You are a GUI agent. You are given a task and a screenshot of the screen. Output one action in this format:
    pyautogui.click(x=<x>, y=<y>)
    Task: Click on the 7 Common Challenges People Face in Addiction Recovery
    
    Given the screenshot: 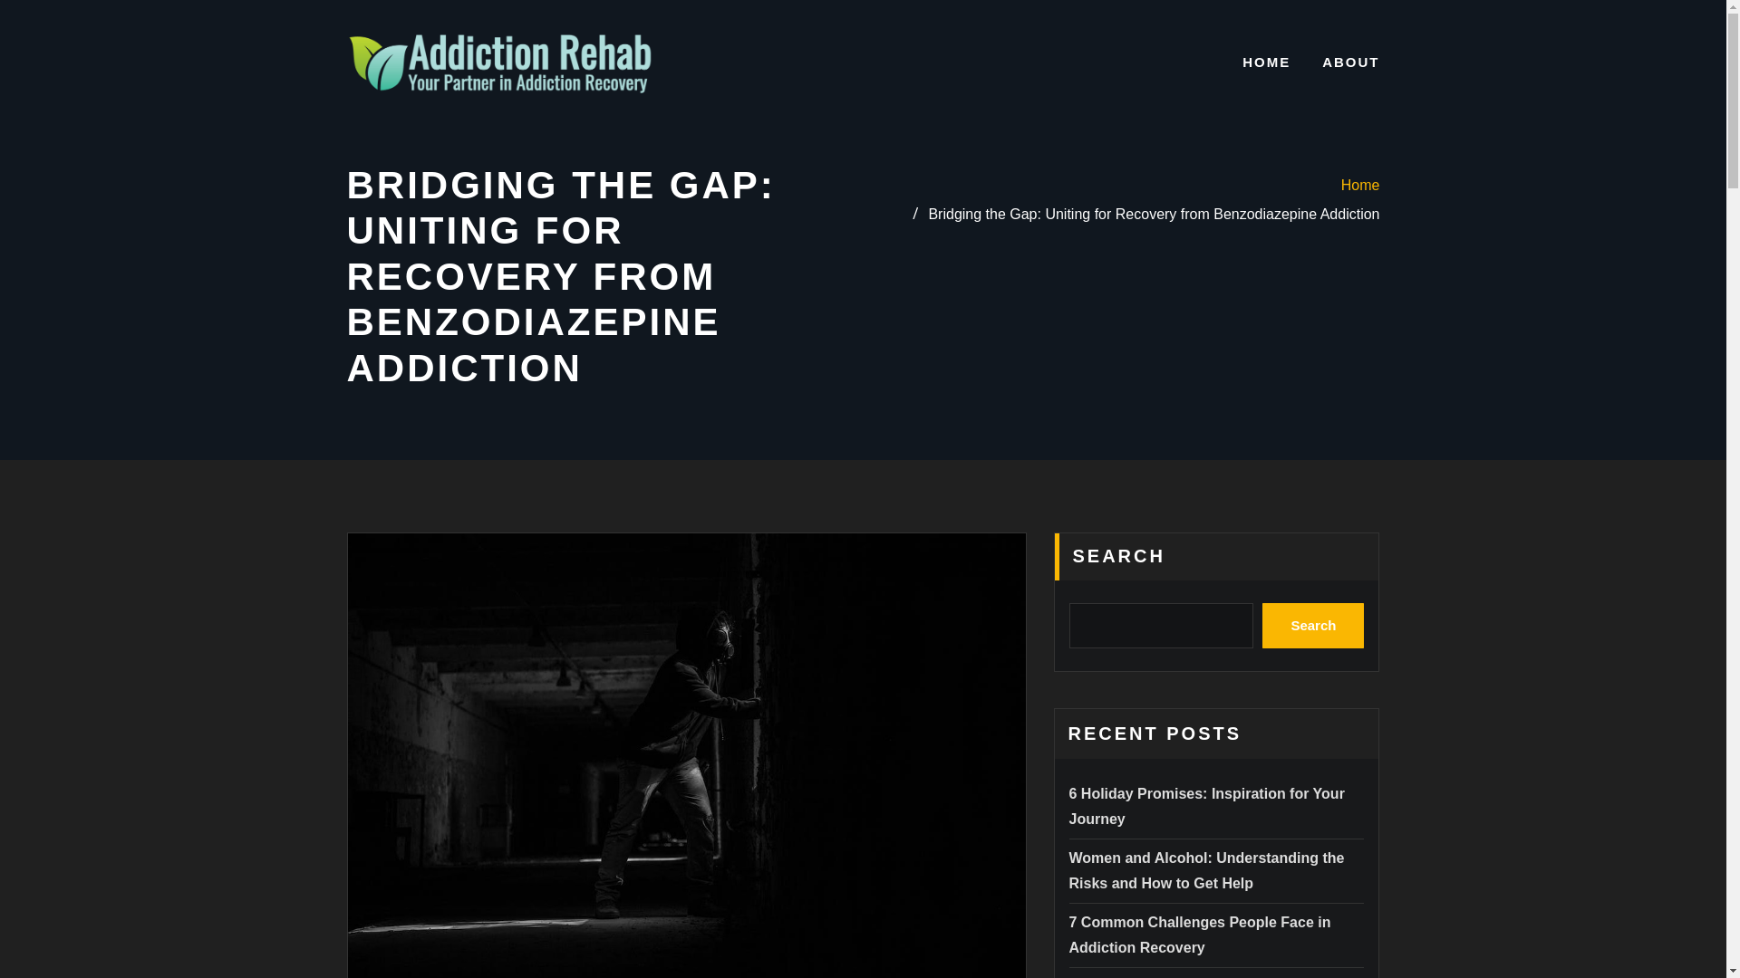 What is the action you would take?
    pyautogui.click(x=1200, y=935)
    